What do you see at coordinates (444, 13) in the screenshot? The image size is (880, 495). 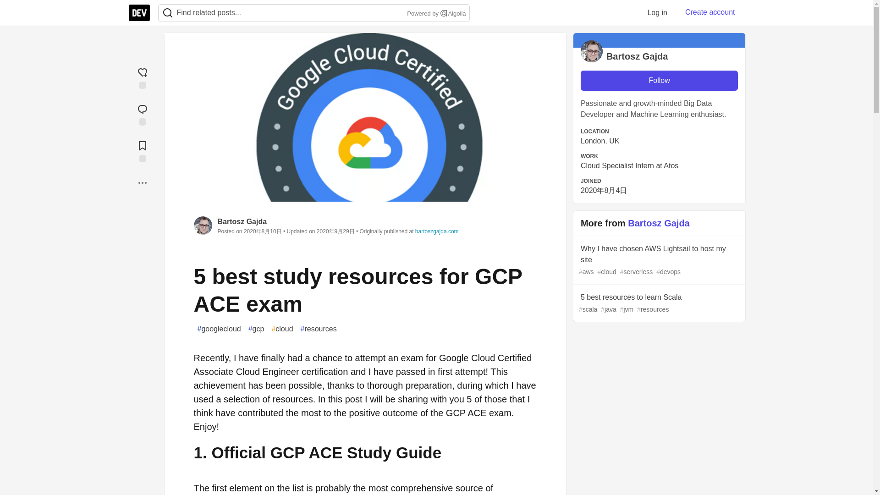 I see `Search` at bounding box center [444, 13].